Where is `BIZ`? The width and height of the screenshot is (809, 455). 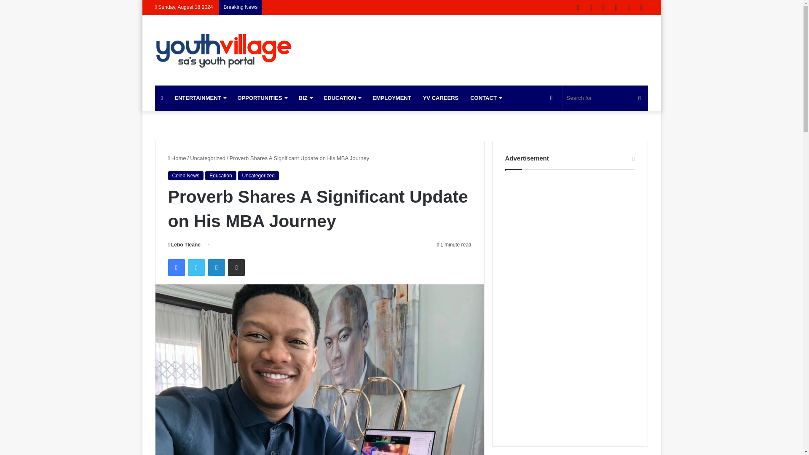
BIZ is located at coordinates (305, 98).